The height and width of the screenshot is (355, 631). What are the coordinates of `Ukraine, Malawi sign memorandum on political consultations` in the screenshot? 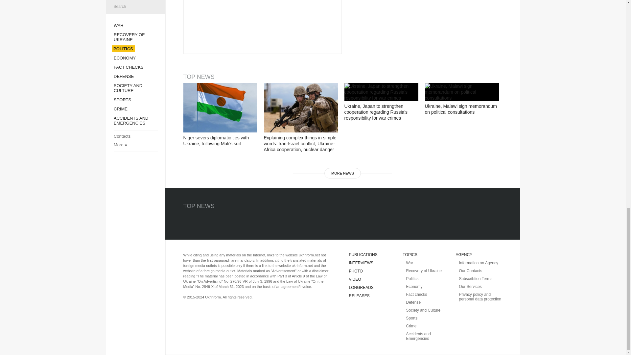 It's located at (461, 92).